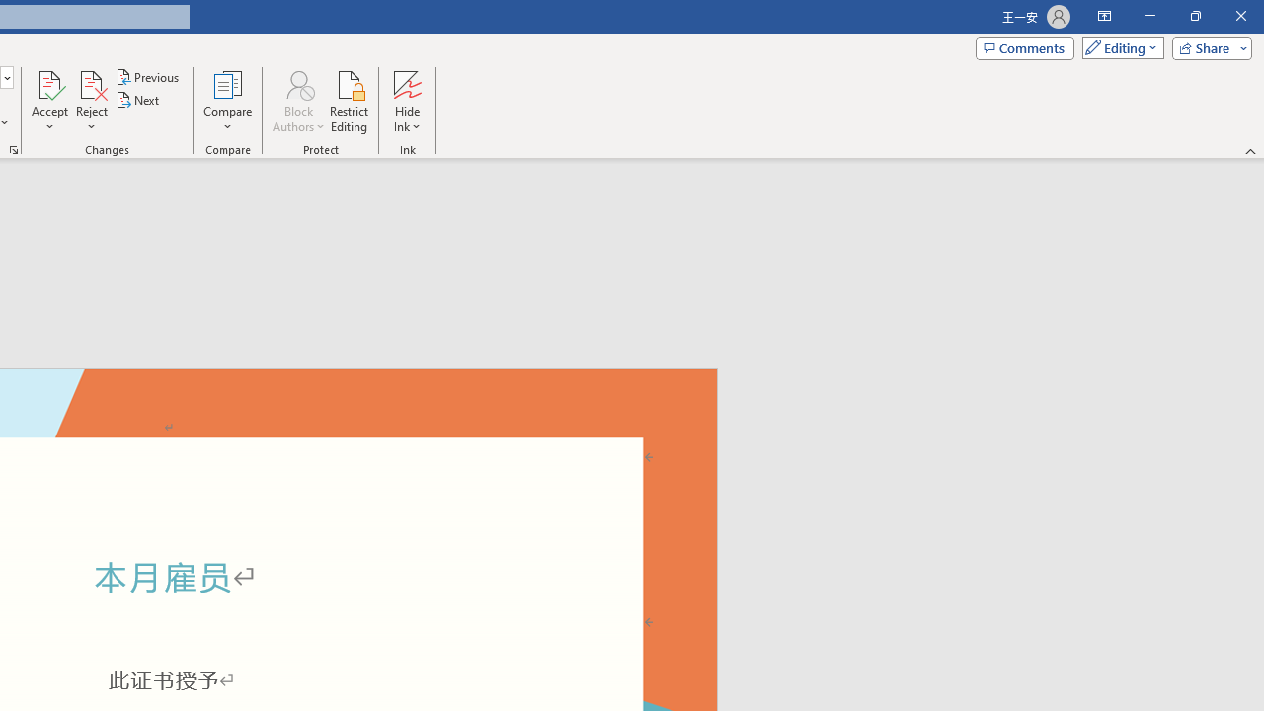 The height and width of the screenshot is (711, 1264). What do you see at coordinates (6, 77) in the screenshot?
I see `Open` at bounding box center [6, 77].